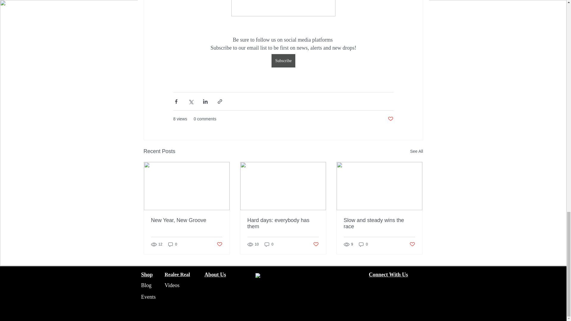 This screenshot has width=571, height=321. What do you see at coordinates (283, 60) in the screenshot?
I see `Subscribe` at bounding box center [283, 60].